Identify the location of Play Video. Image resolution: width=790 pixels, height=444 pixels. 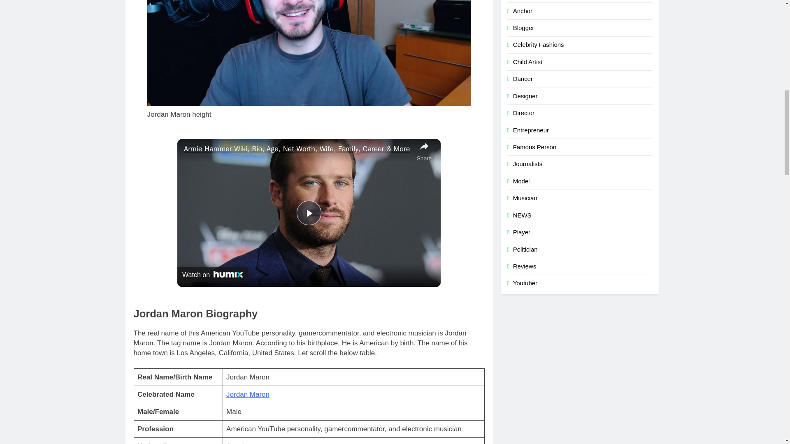
(309, 213).